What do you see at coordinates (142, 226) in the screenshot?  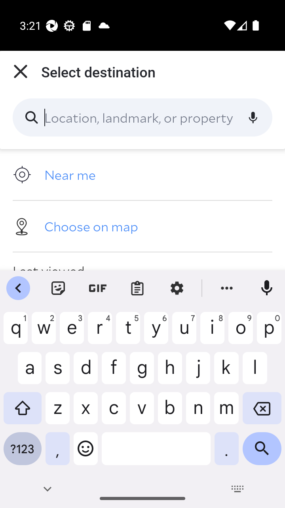 I see `Choose on map` at bounding box center [142, 226].